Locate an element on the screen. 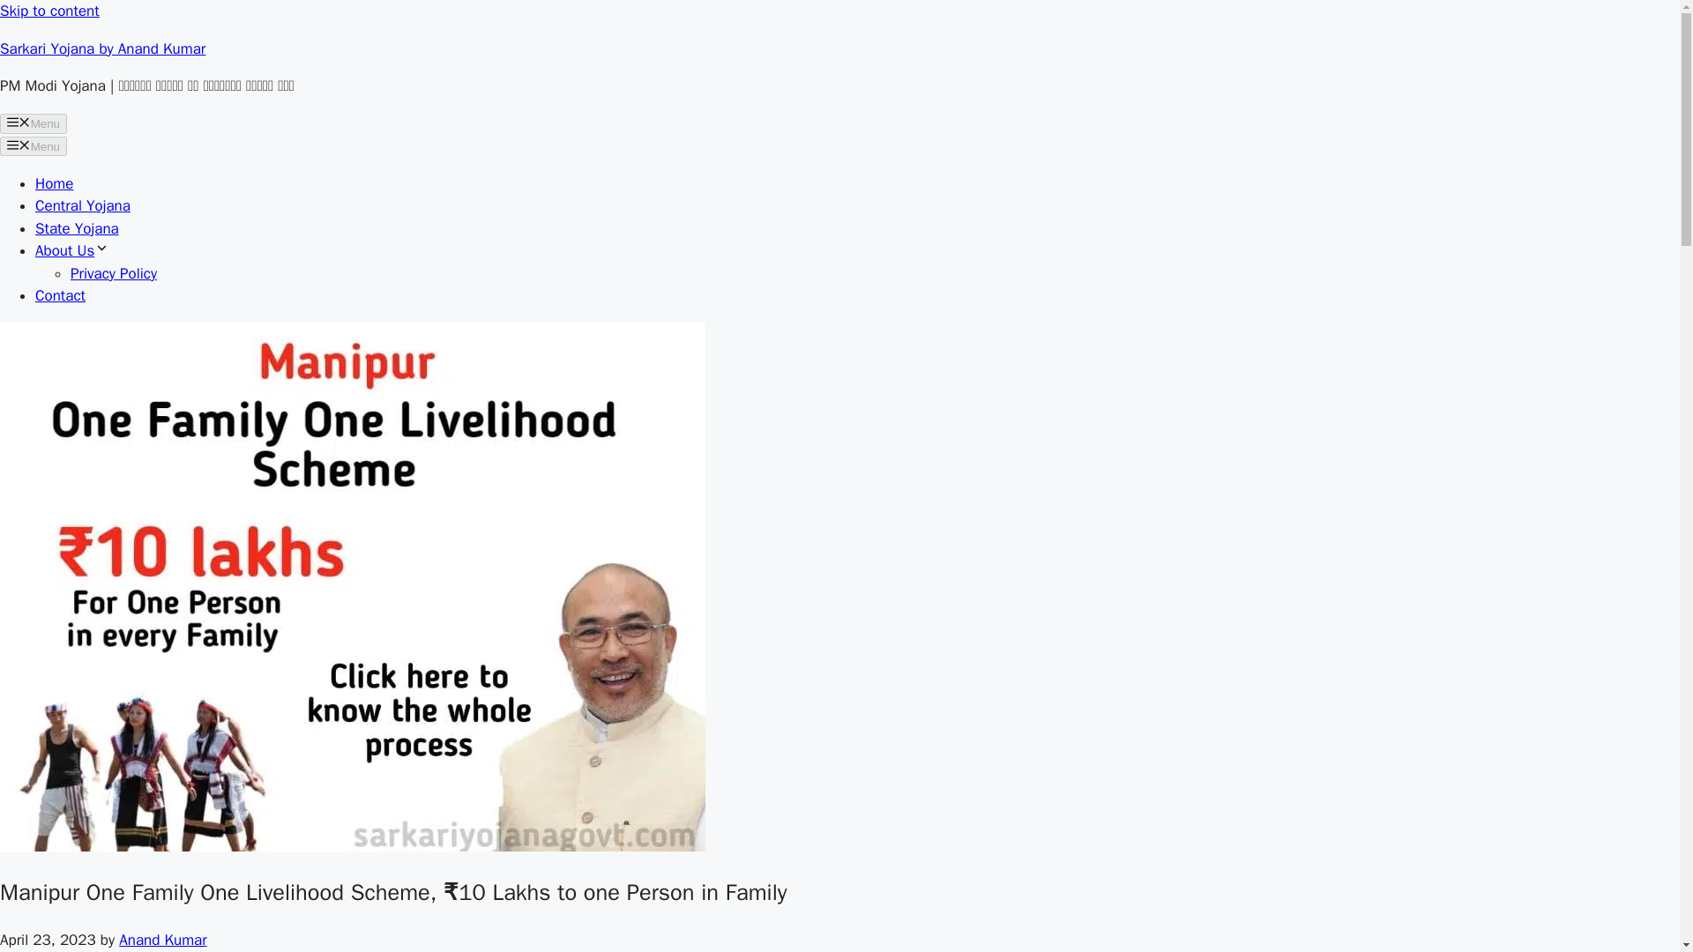  Home is located at coordinates (54, 183).